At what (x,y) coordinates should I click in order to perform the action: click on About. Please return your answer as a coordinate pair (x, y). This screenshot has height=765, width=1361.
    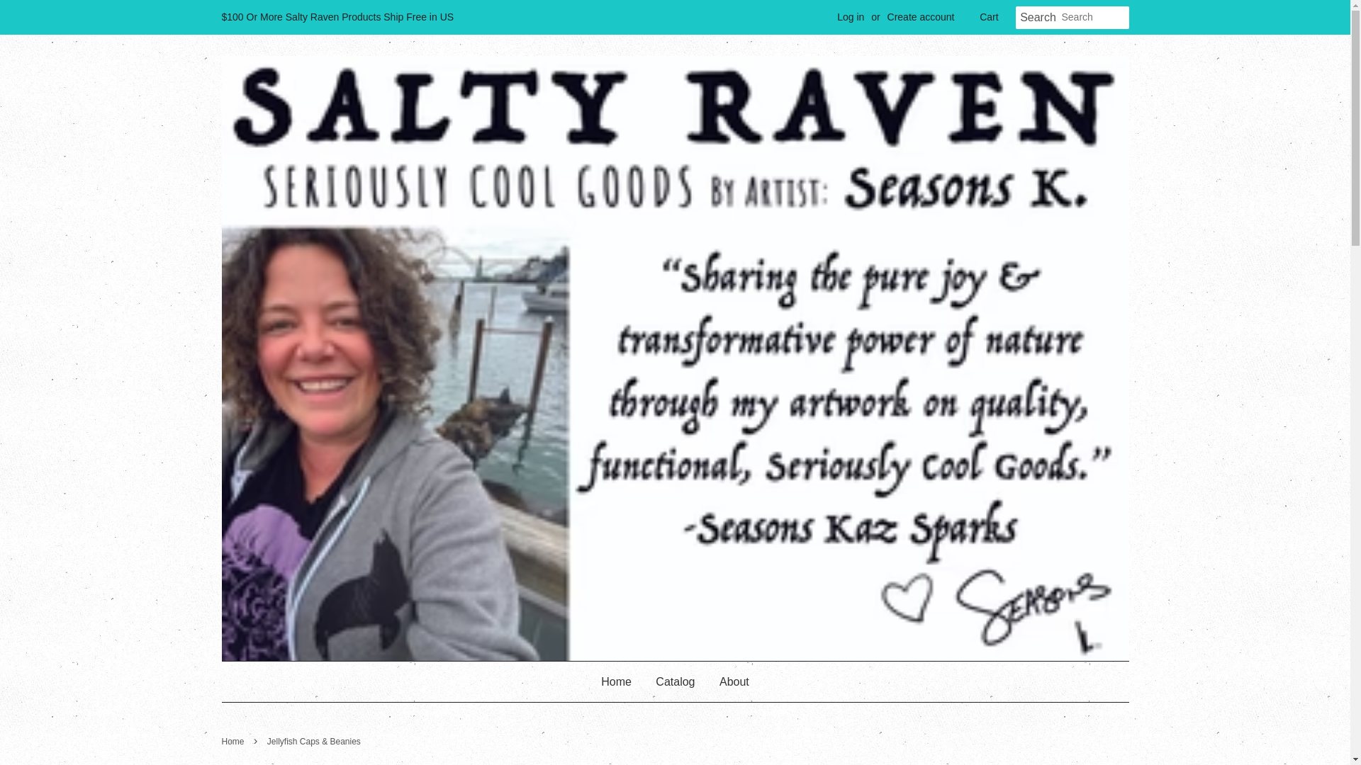
    Looking at the image, I should click on (729, 681).